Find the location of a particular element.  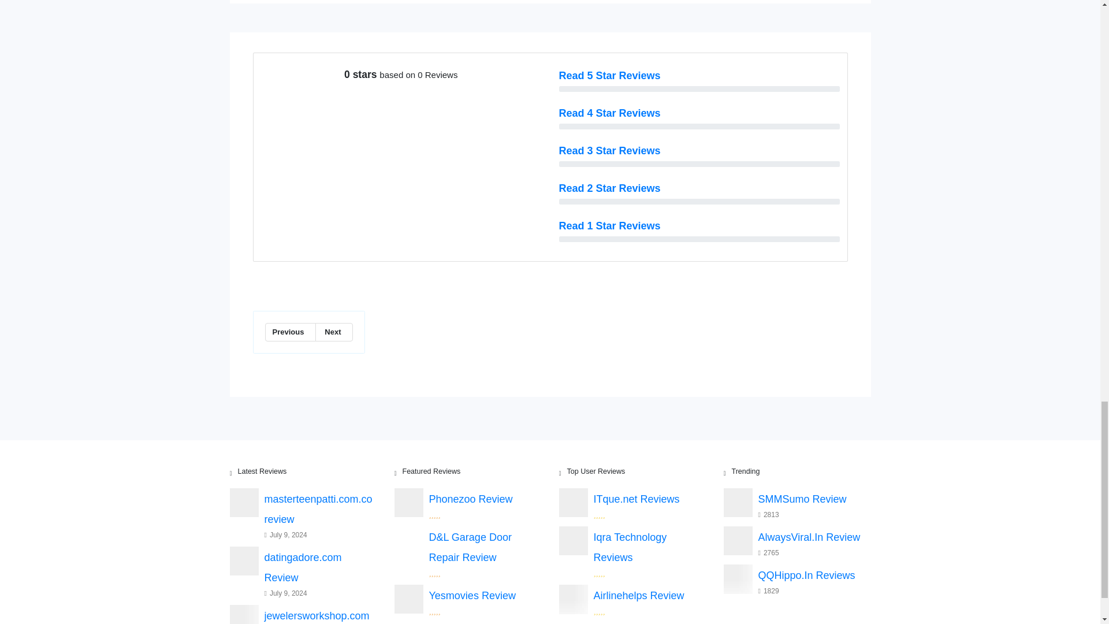

Read 5 Star Reviews is located at coordinates (610, 75).